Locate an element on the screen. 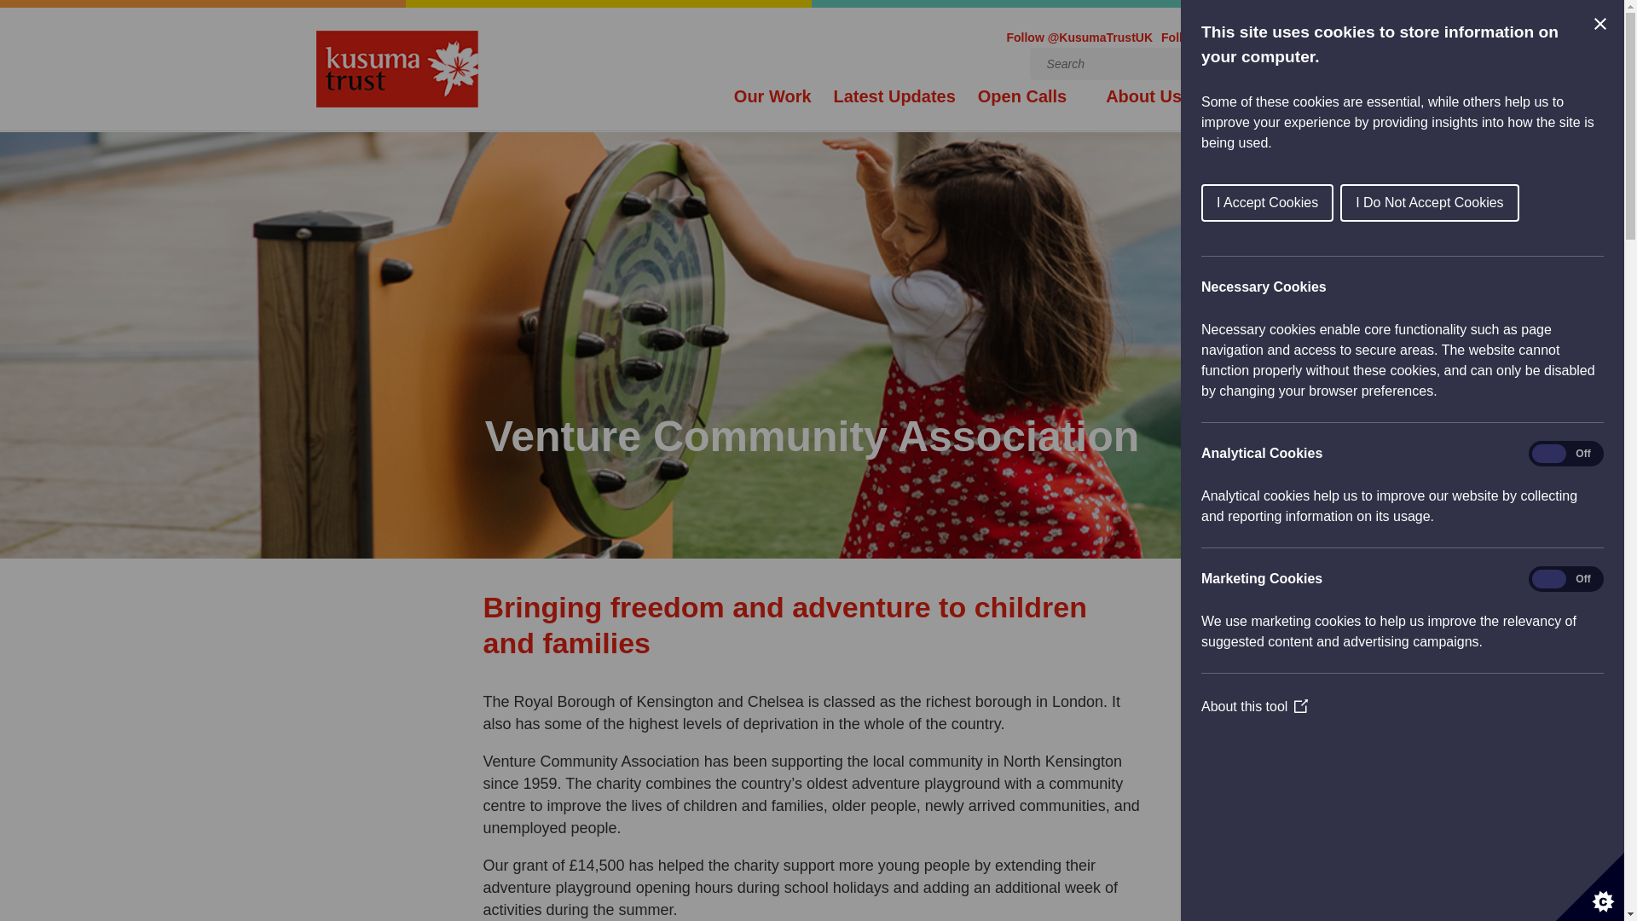  About Us is located at coordinates (1152, 110).